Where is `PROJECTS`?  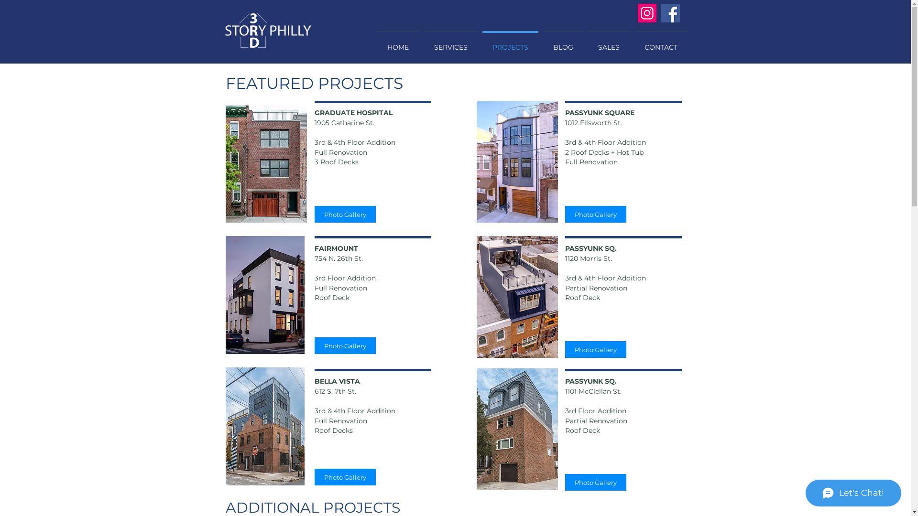 PROJECTS is located at coordinates (511, 43).